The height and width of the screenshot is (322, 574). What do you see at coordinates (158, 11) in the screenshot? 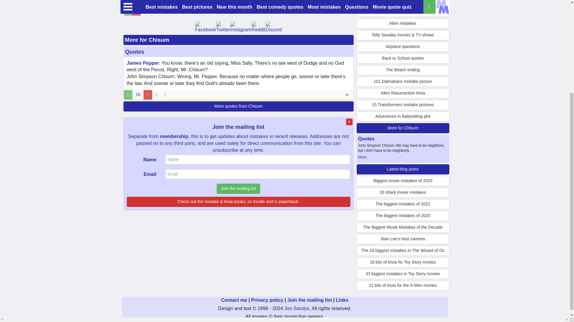
I see `Share this entry` at bounding box center [158, 11].